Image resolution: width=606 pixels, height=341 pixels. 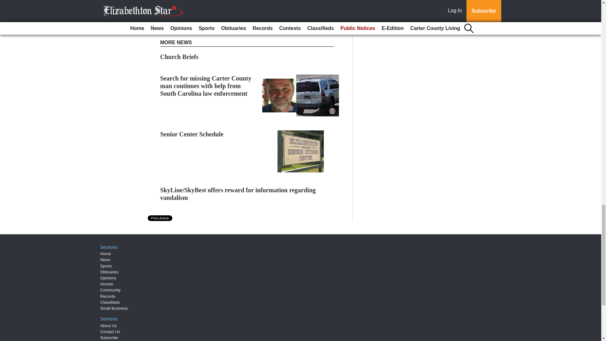 What do you see at coordinates (106, 266) in the screenshot?
I see `Sports` at bounding box center [106, 266].